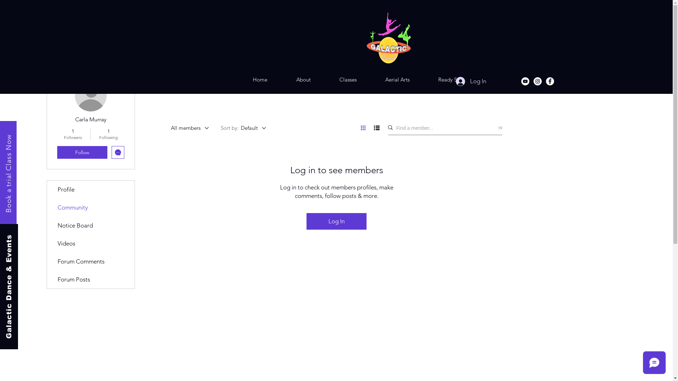 The image size is (678, 381). Describe the element at coordinates (108, 134) in the screenshot. I see `1
Following` at that location.